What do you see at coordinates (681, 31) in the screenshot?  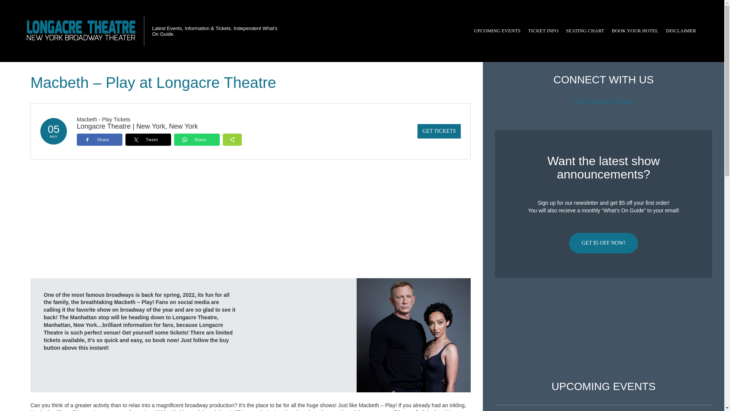 I see `DISCLAIMER` at bounding box center [681, 31].